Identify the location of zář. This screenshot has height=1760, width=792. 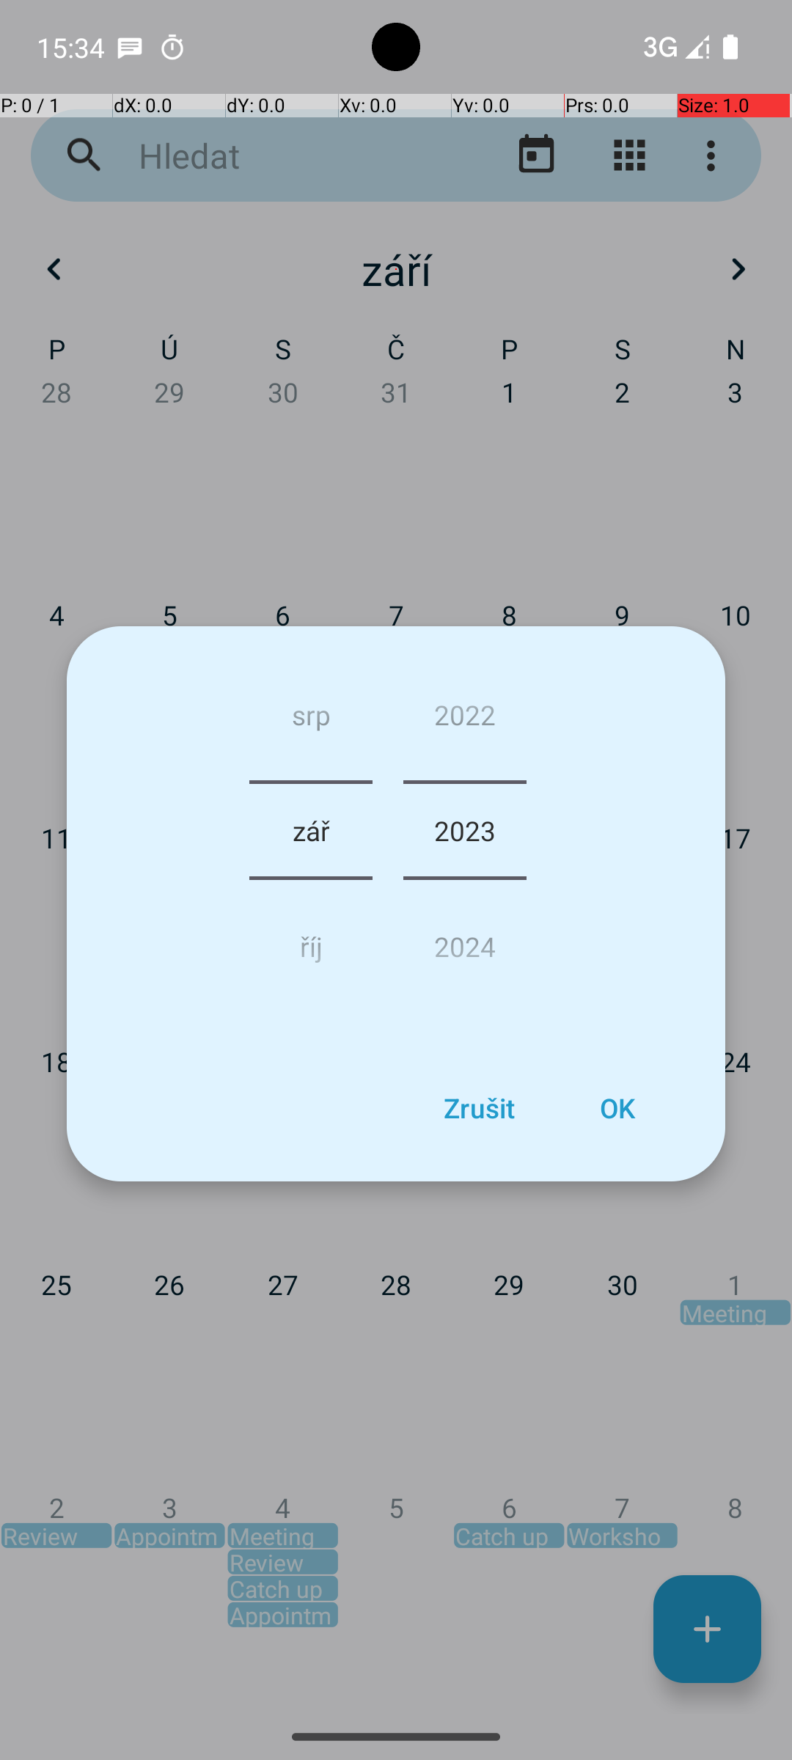
(311, 830).